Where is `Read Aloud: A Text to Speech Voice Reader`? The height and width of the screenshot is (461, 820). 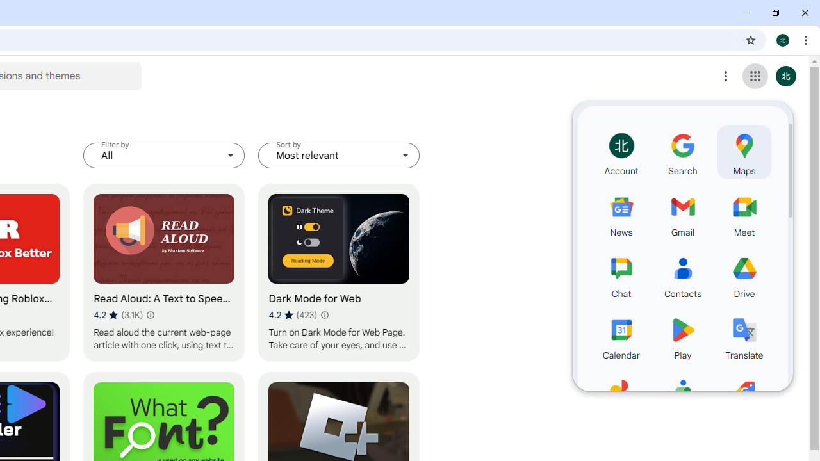 Read Aloud: A Text to Speech Voice Reader is located at coordinates (164, 273).